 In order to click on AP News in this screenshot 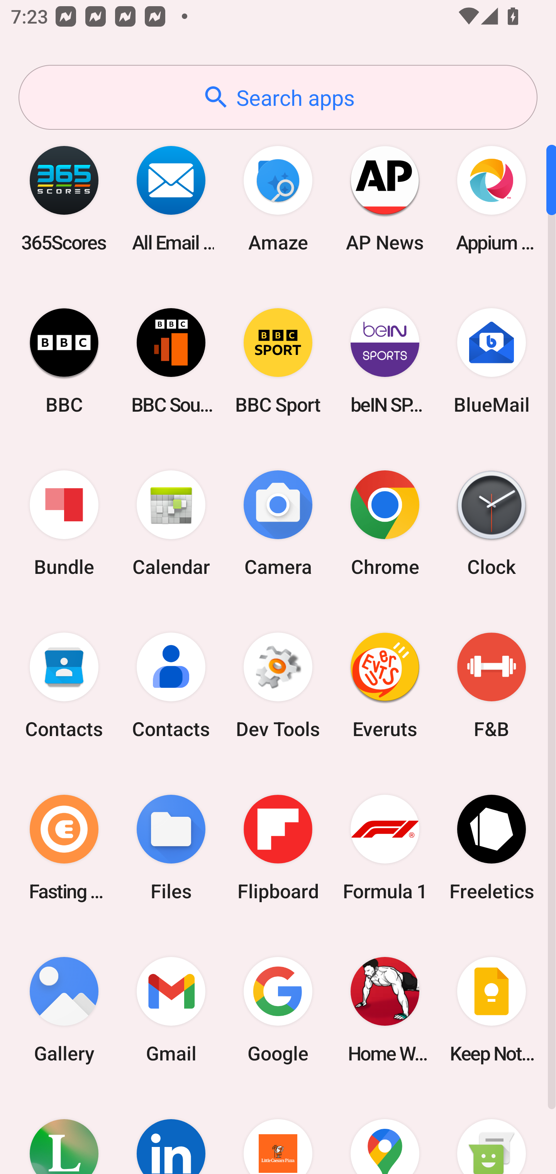, I will do `click(385, 198)`.